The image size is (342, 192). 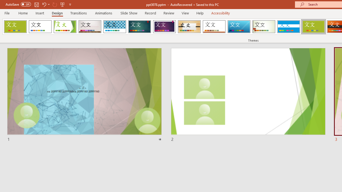 What do you see at coordinates (164, 27) in the screenshot?
I see `Ion Boardroom` at bounding box center [164, 27].